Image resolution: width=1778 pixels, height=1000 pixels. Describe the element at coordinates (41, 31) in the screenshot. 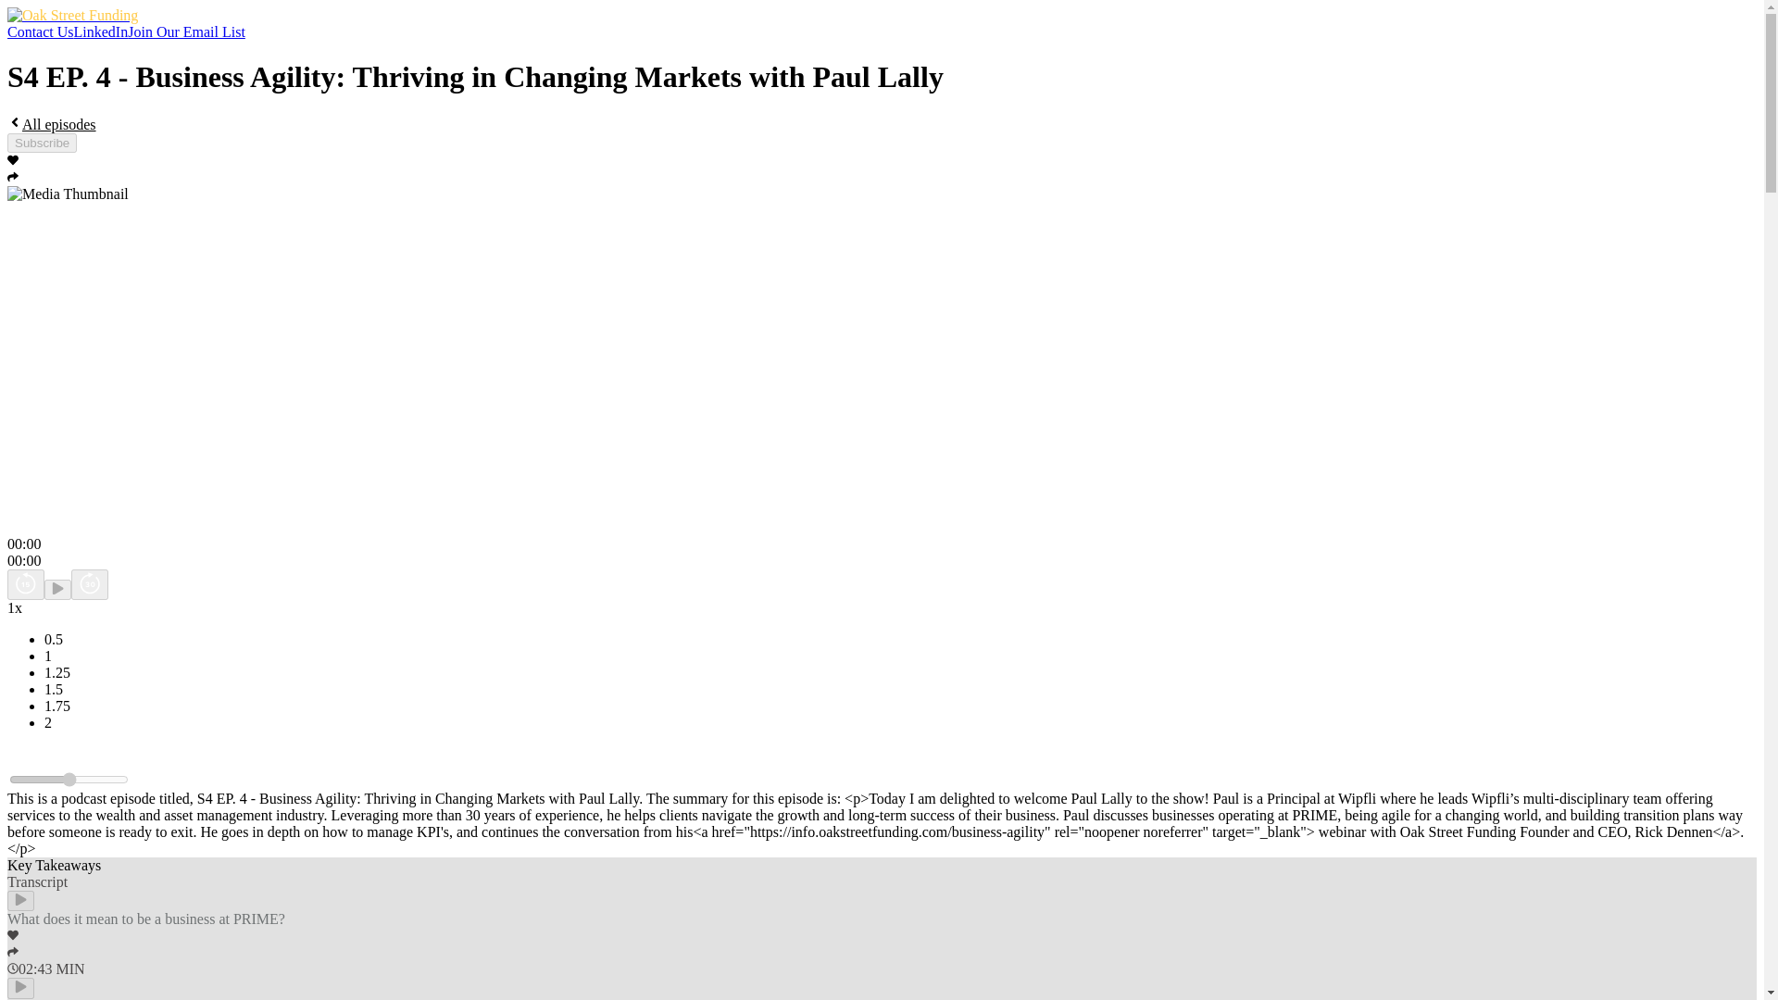

I see `Contact Us` at that location.